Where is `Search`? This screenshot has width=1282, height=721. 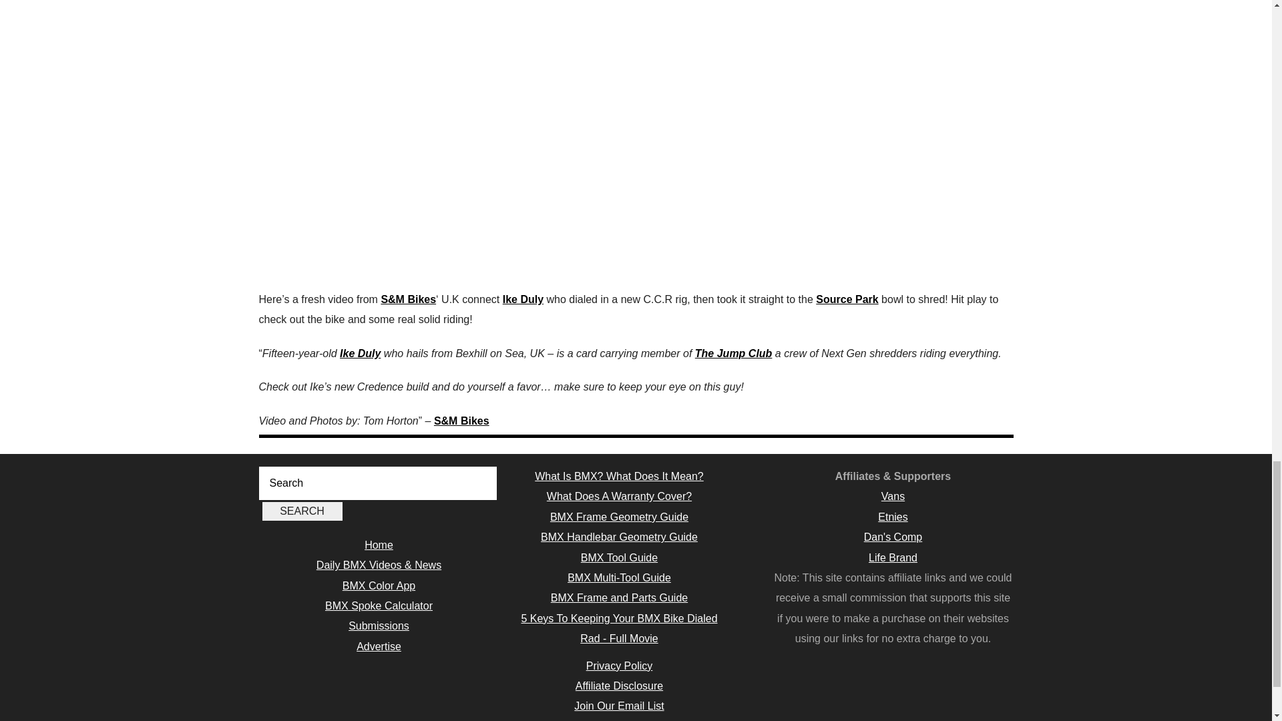
Search is located at coordinates (302, 511).